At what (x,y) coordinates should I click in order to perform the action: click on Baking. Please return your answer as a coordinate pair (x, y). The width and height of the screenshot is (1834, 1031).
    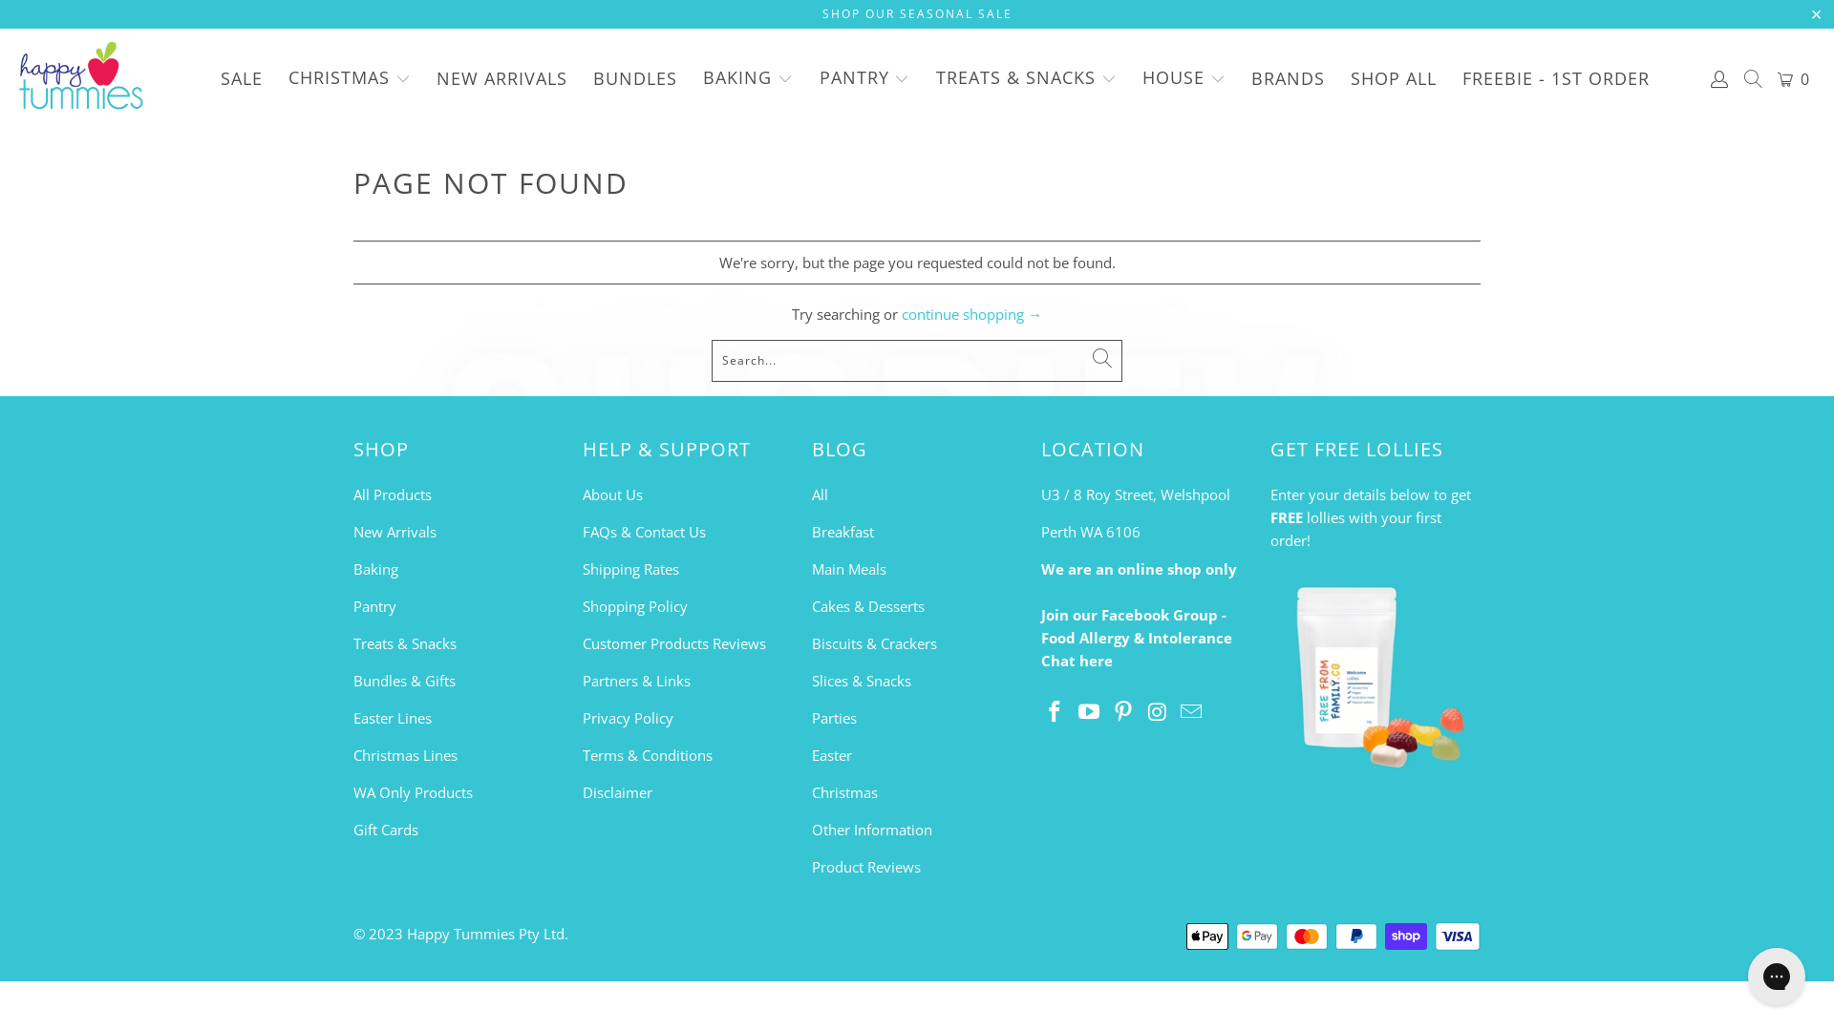
    Looking at the image, I should click on (376, 569).